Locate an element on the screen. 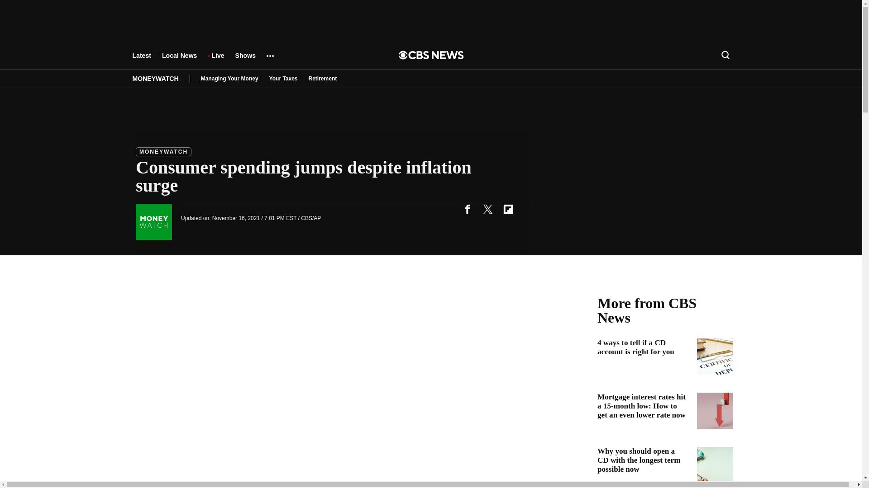 This screenshot has height=488, width=869. flipboard is located at coordinates (508, 209).